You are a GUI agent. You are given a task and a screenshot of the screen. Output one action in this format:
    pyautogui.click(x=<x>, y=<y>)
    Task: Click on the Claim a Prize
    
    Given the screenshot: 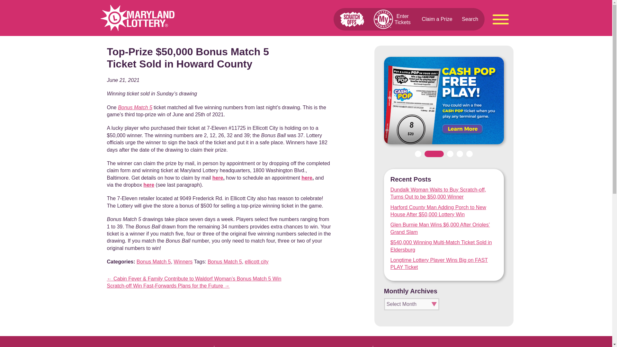 What is the action you would take?
    pyautogui.click(x=437, y=19)
    